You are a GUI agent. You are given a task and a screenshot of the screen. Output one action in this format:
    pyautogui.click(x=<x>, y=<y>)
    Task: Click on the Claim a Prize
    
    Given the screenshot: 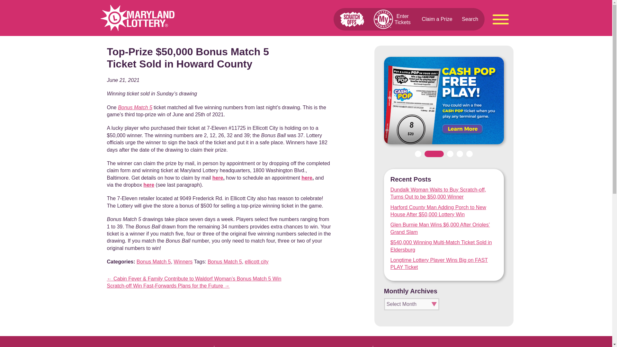 What is the action you would take?
    pyautogui.click(x=437, y=19)
    